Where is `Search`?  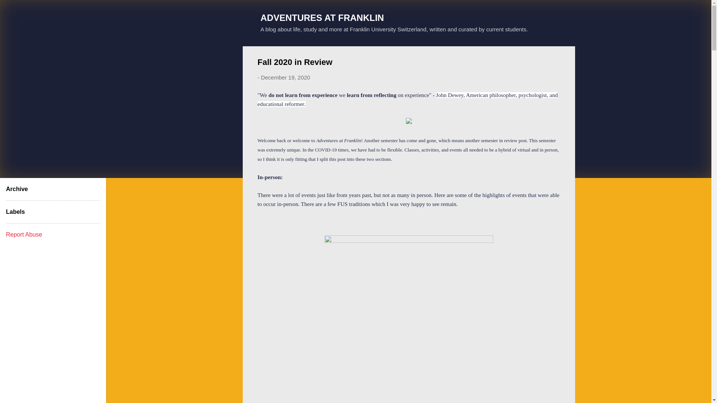
Search is located at coordinates (15, 9).